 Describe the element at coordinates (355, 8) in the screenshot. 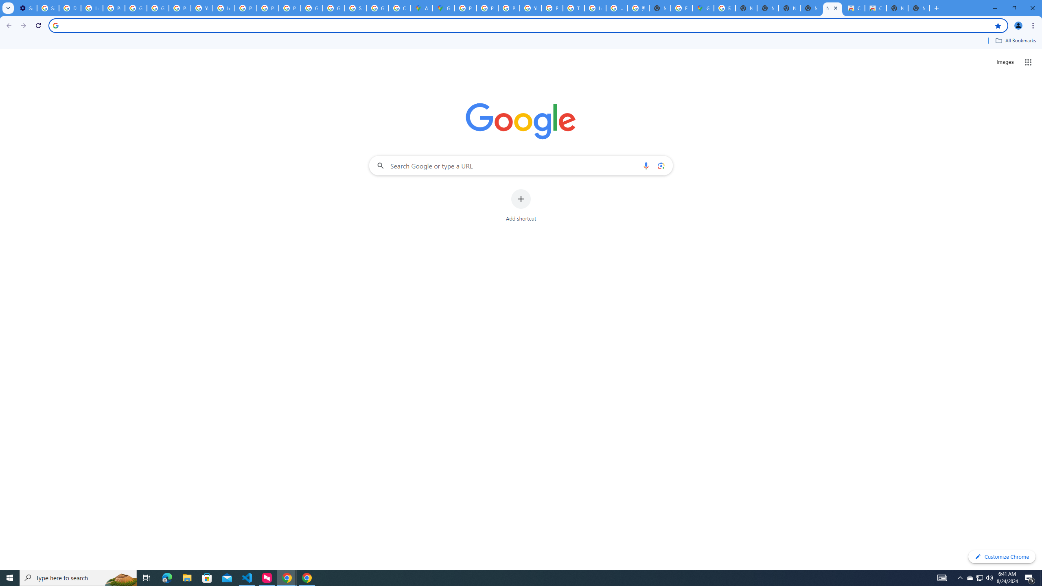

I see `Sign in - Google Accounts` at that location.